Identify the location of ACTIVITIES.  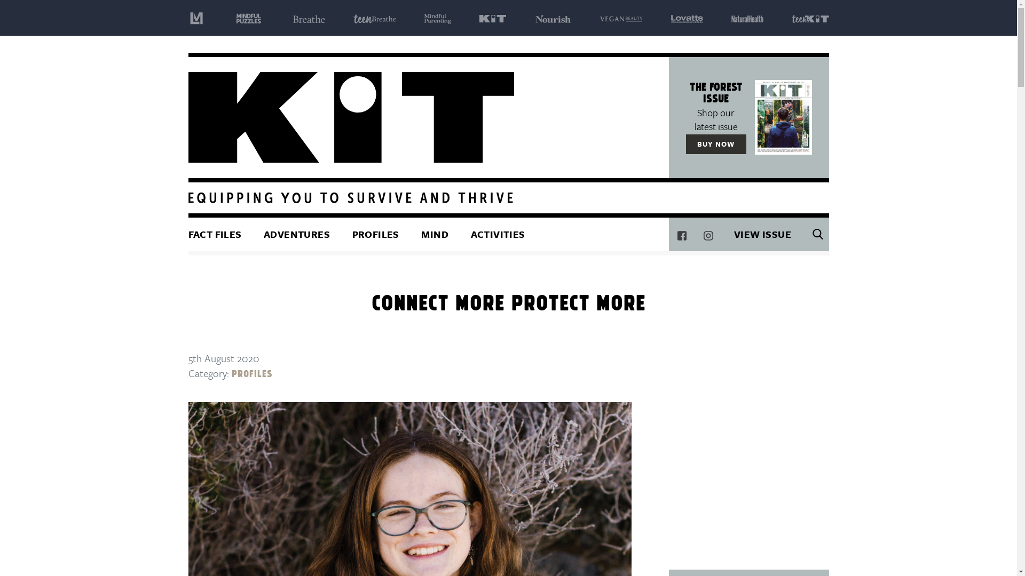
(498, 235).